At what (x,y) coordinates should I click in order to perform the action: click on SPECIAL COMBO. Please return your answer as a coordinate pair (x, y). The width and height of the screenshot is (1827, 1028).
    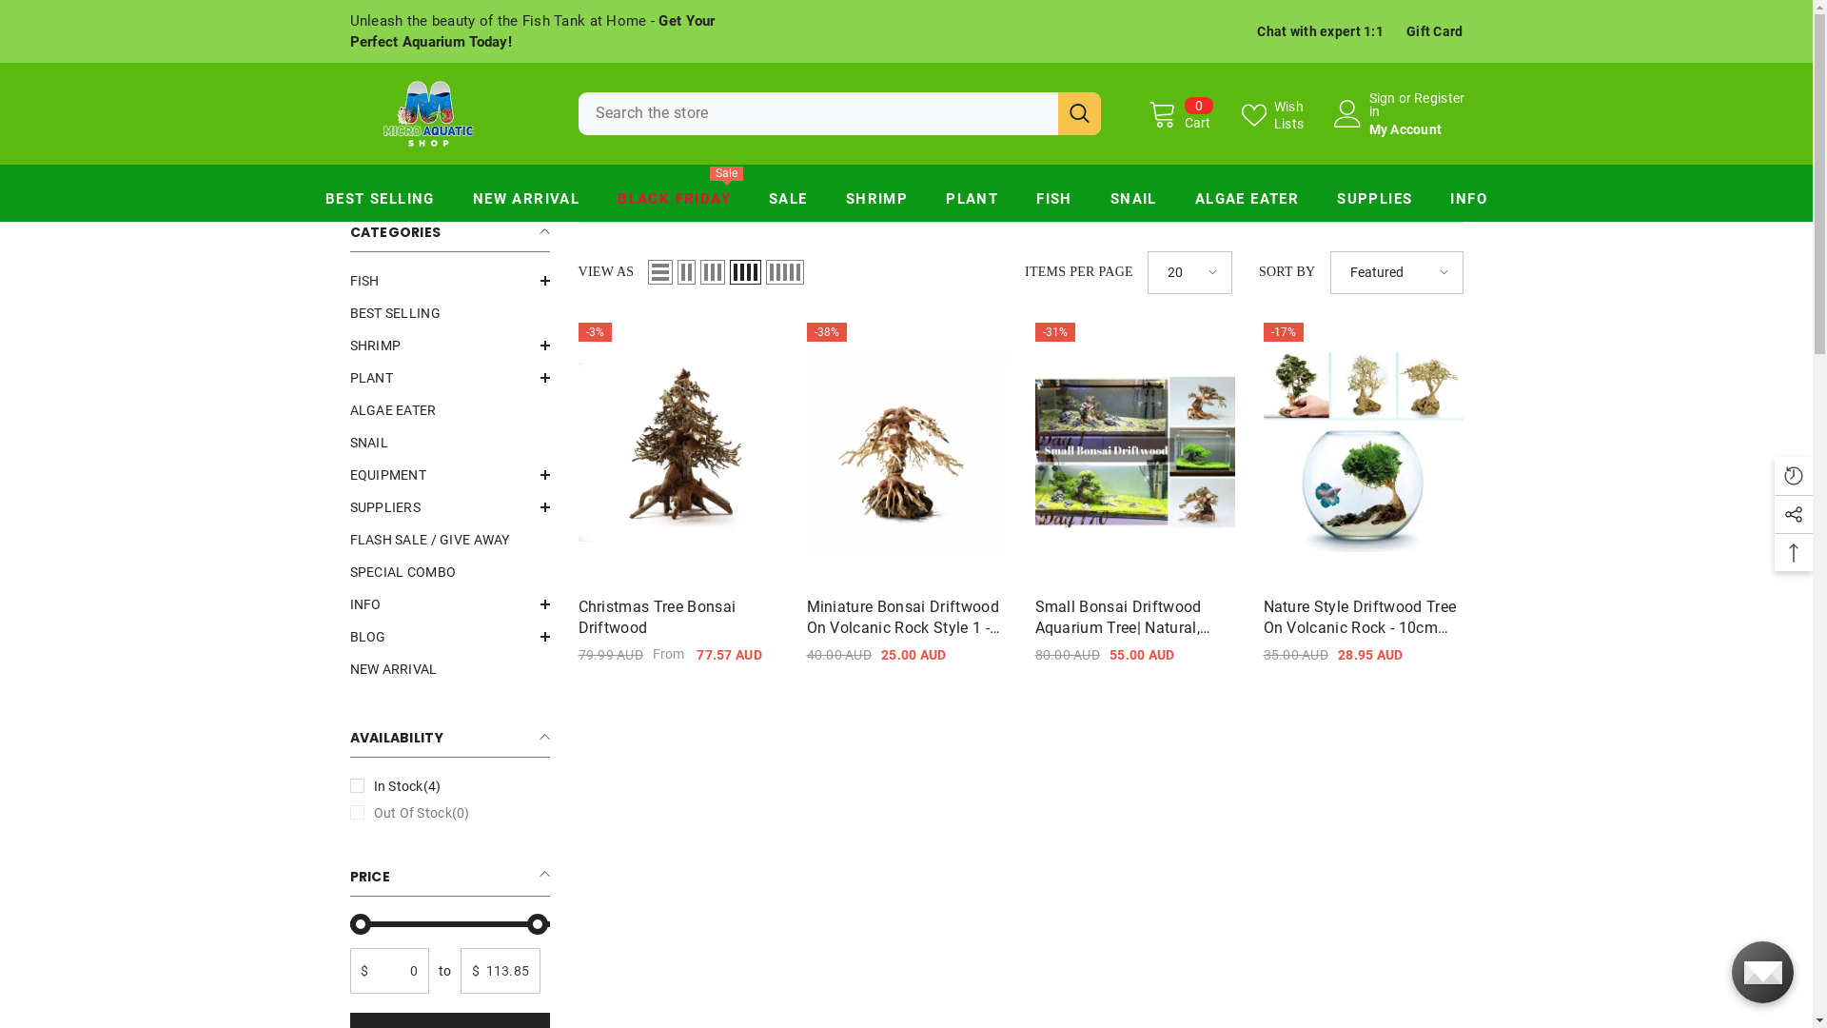
    Looking at the image, I should click on (403, 572).